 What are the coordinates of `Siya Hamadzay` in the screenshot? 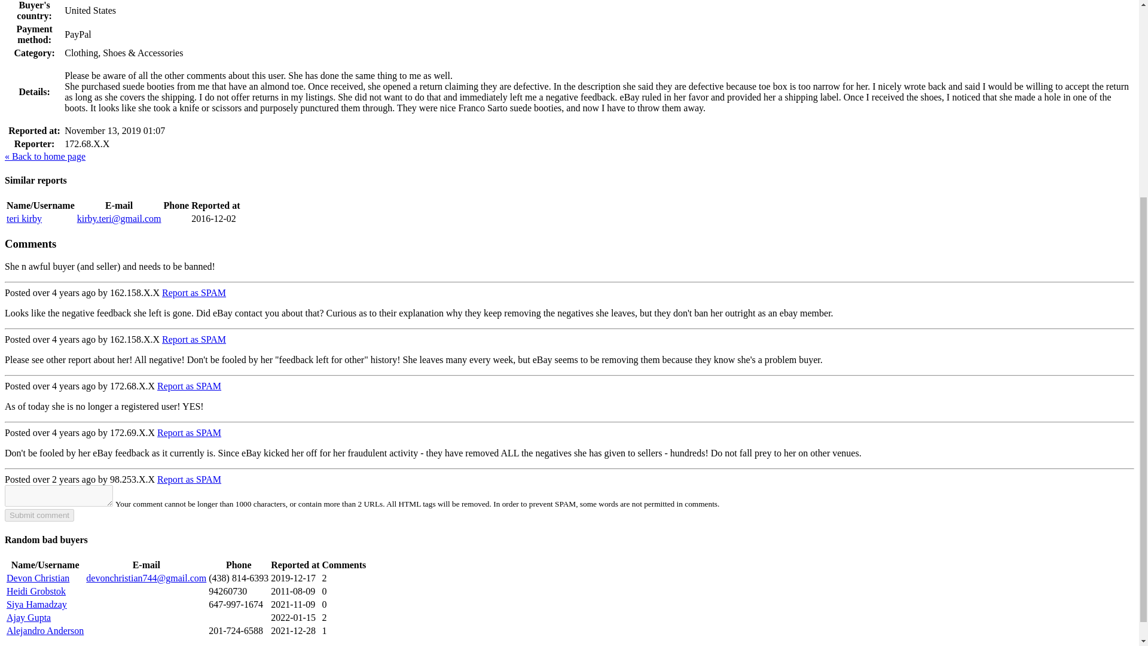 It's located at (36, 604).